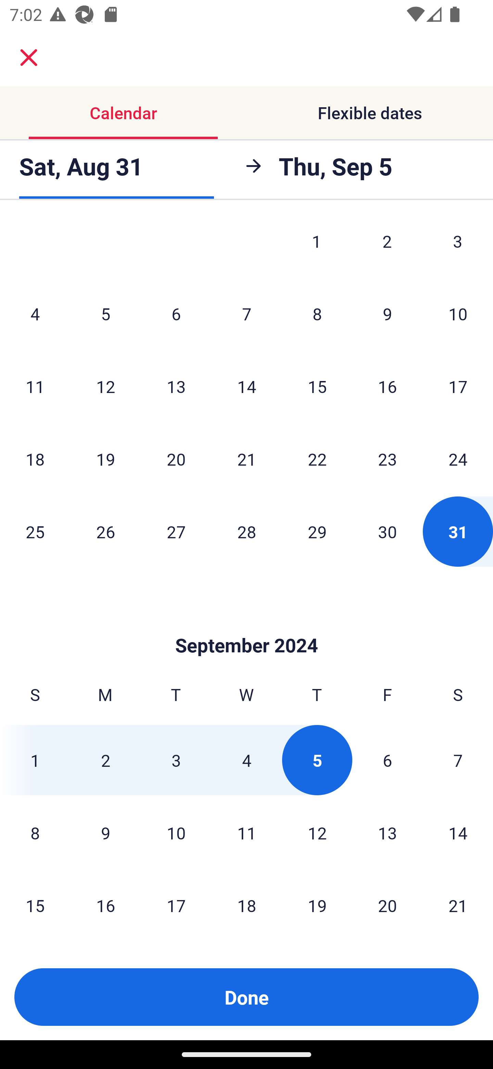  I want to click on 29 Thursday, August 29, 2024, so click(317, 531).